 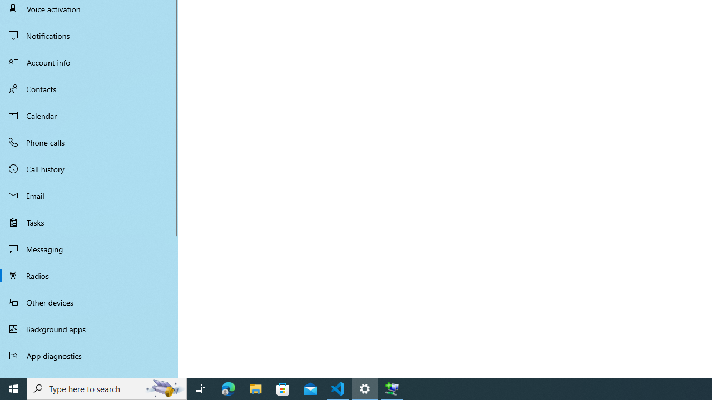 What do you see at coordinates (89, 302) in the screenshot?
I see `Other devices` at bounding box center [89, 302].